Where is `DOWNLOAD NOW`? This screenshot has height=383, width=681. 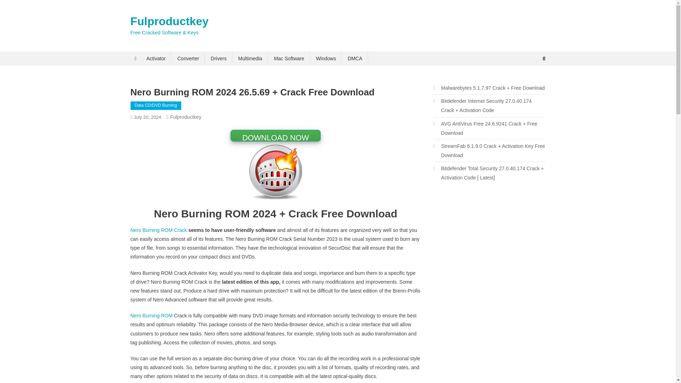 DOWNLOAD NOW is located at coordinates (276, 135).